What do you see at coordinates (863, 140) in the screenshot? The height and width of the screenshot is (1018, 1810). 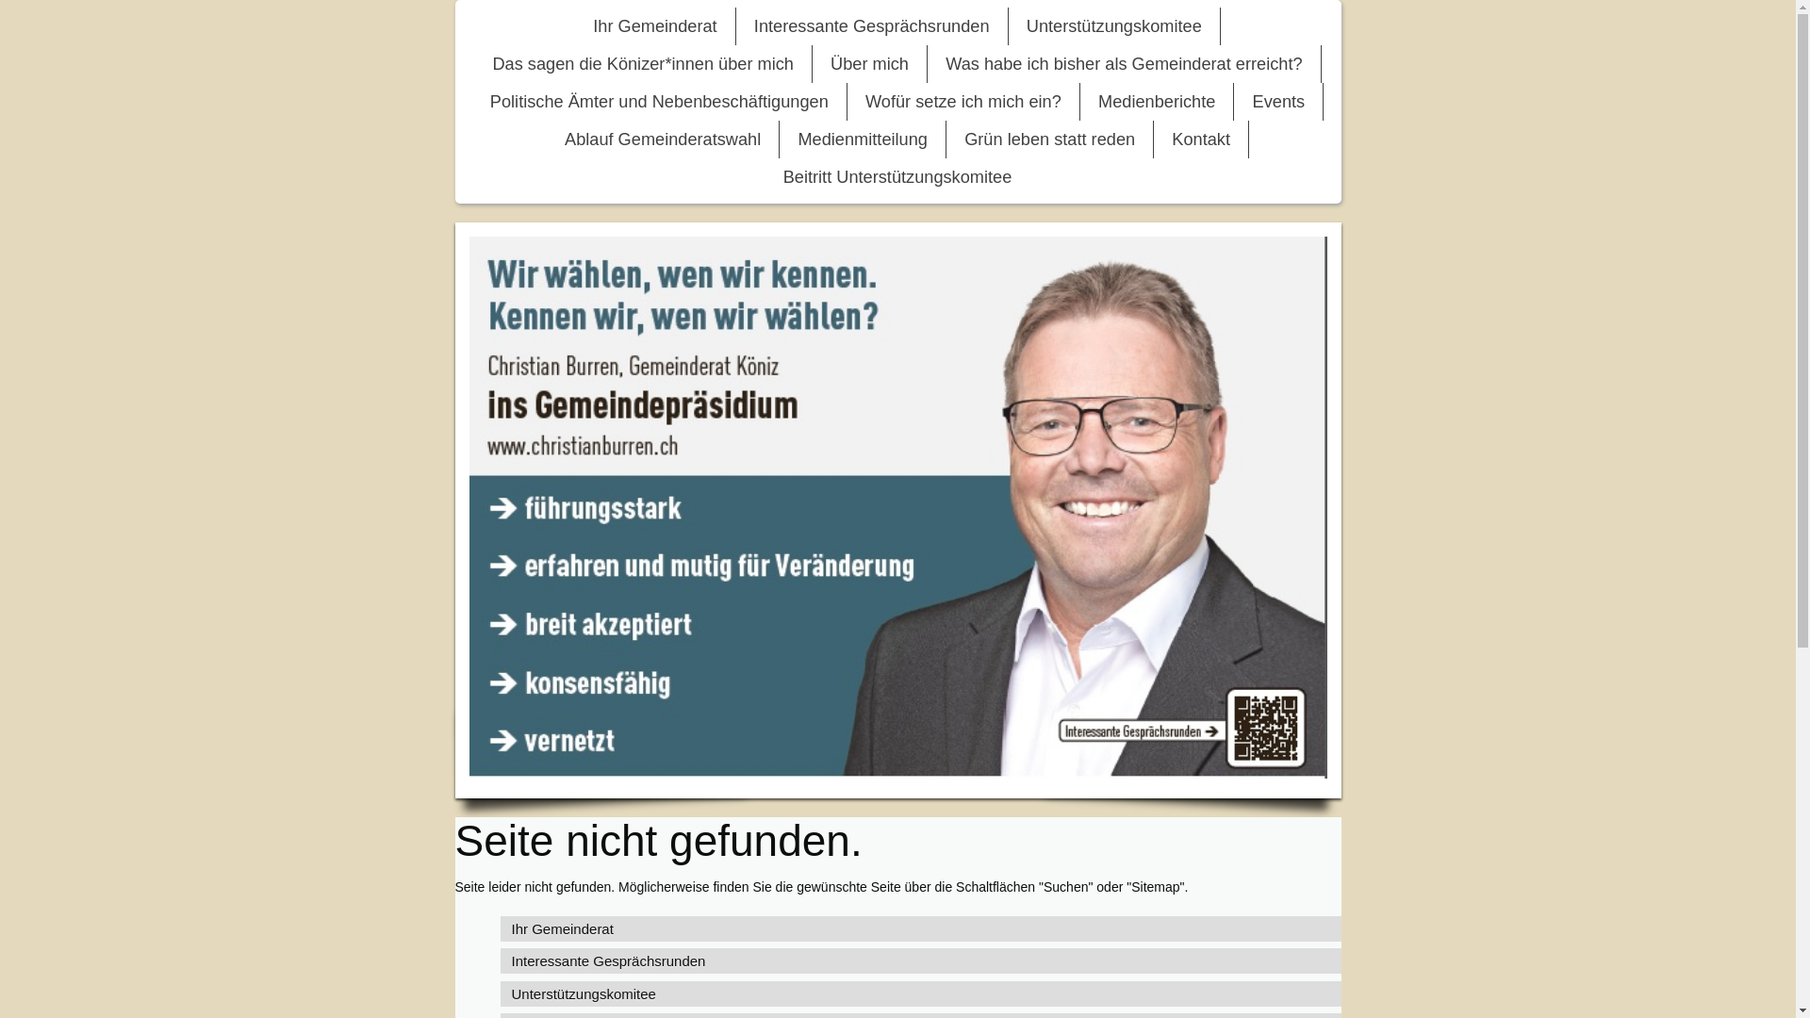 I see `Medienmitteilung` at bounding box center [863, 140].